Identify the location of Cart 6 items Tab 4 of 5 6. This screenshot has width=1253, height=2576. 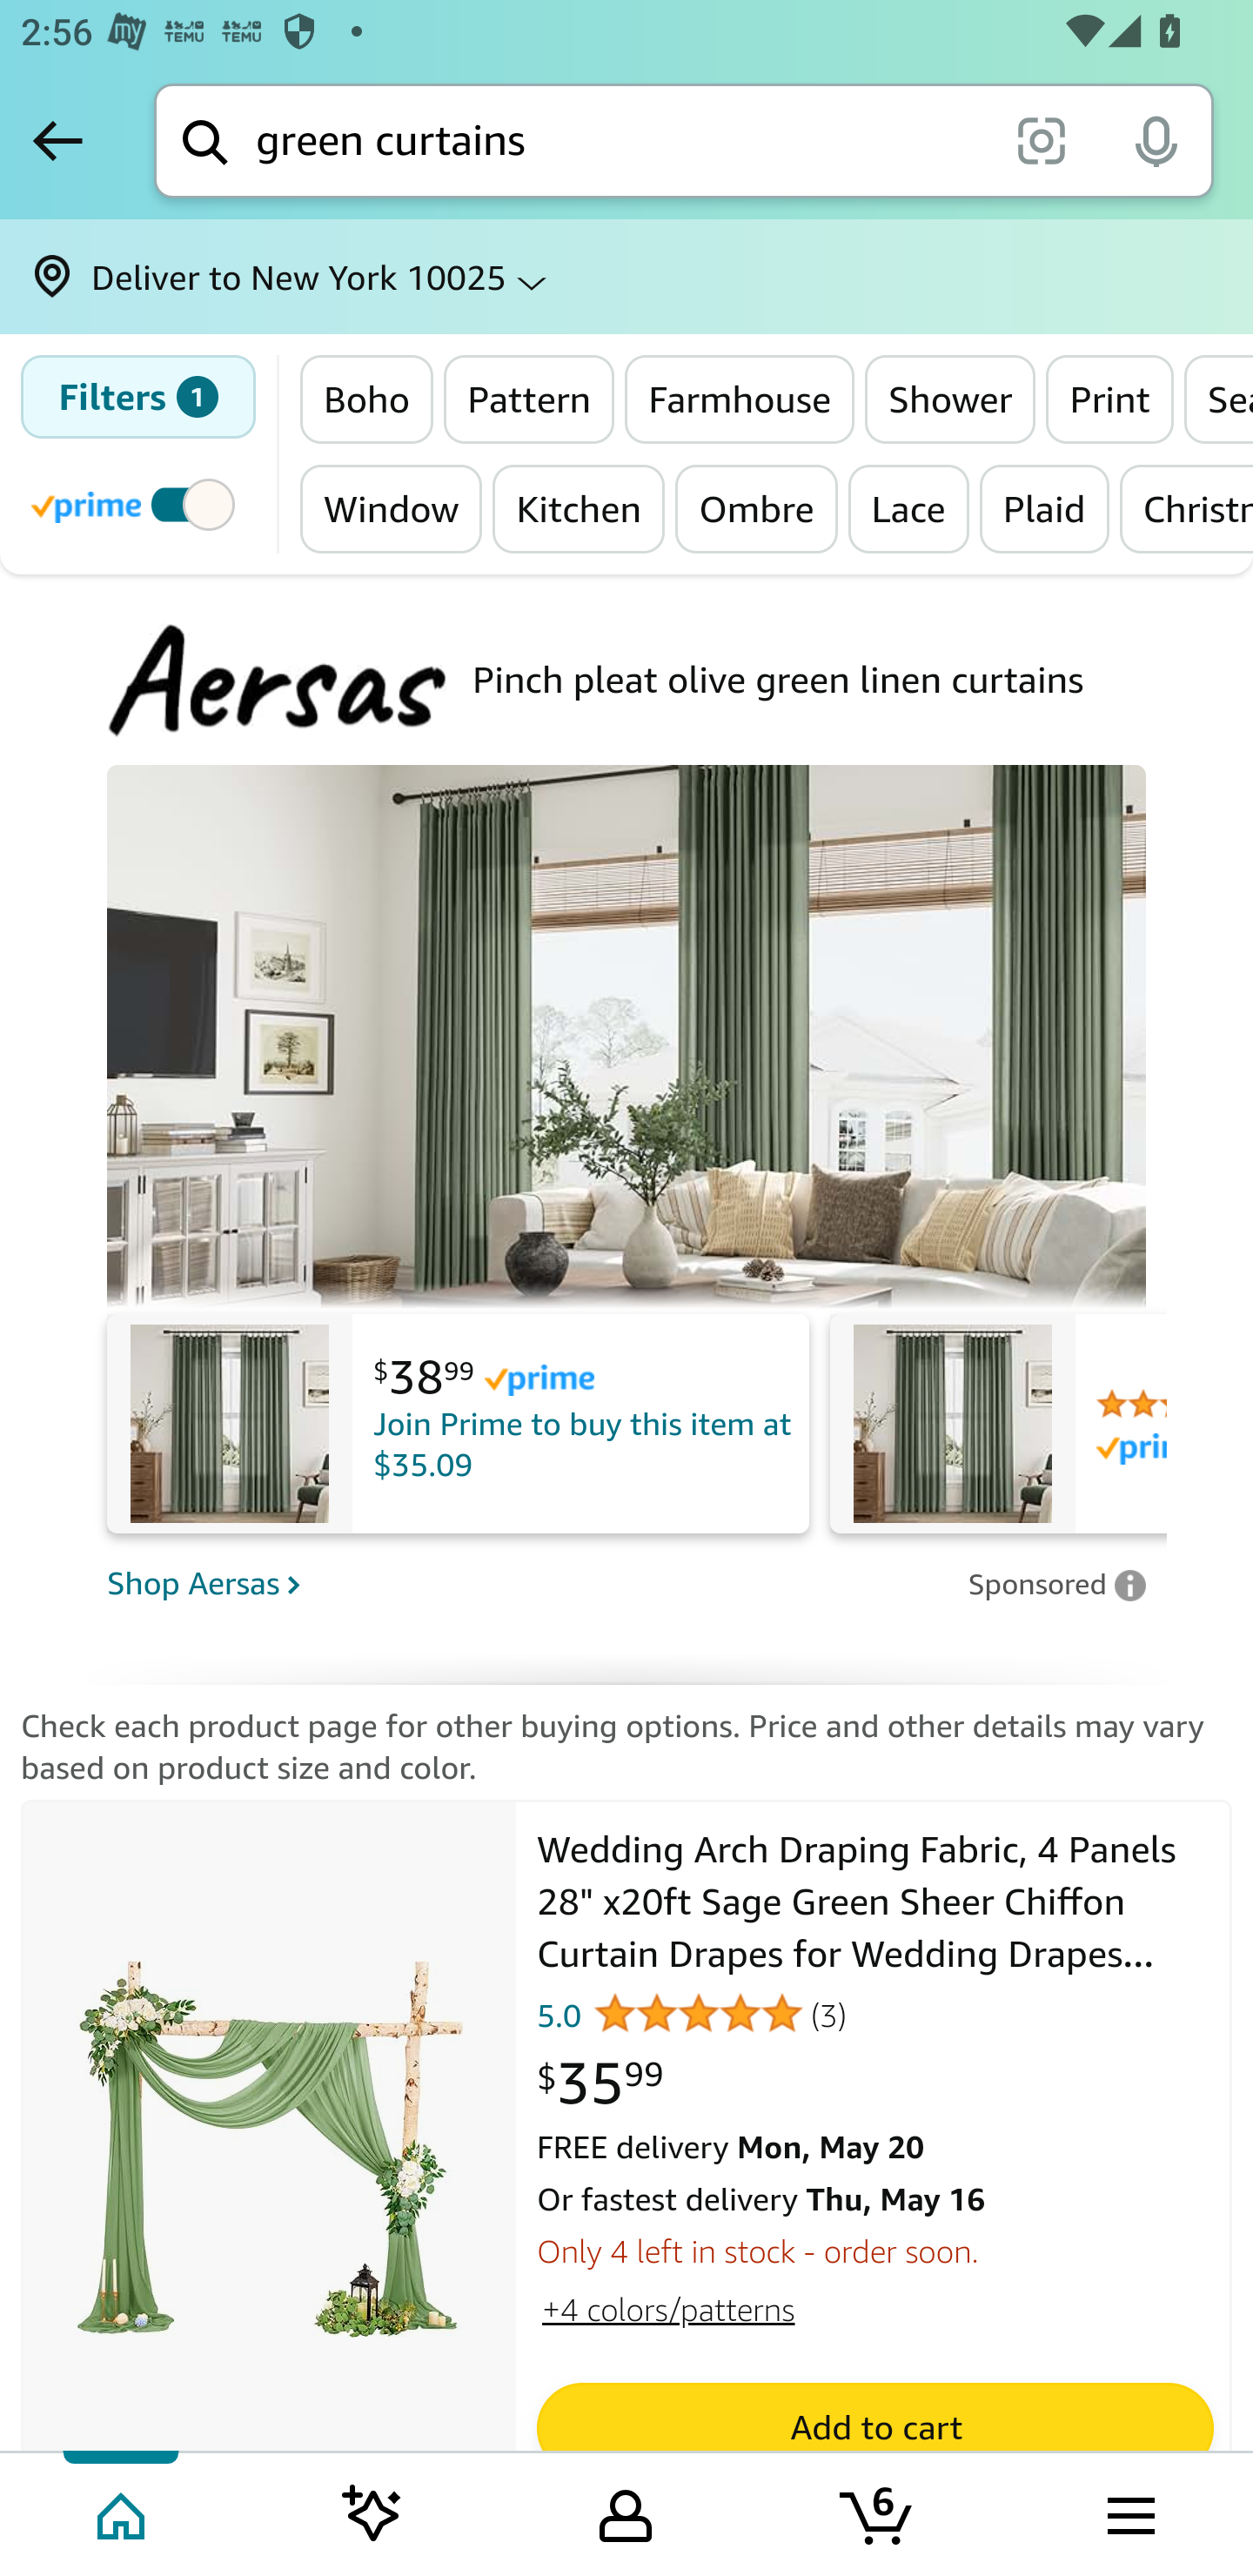
(878, 2512).